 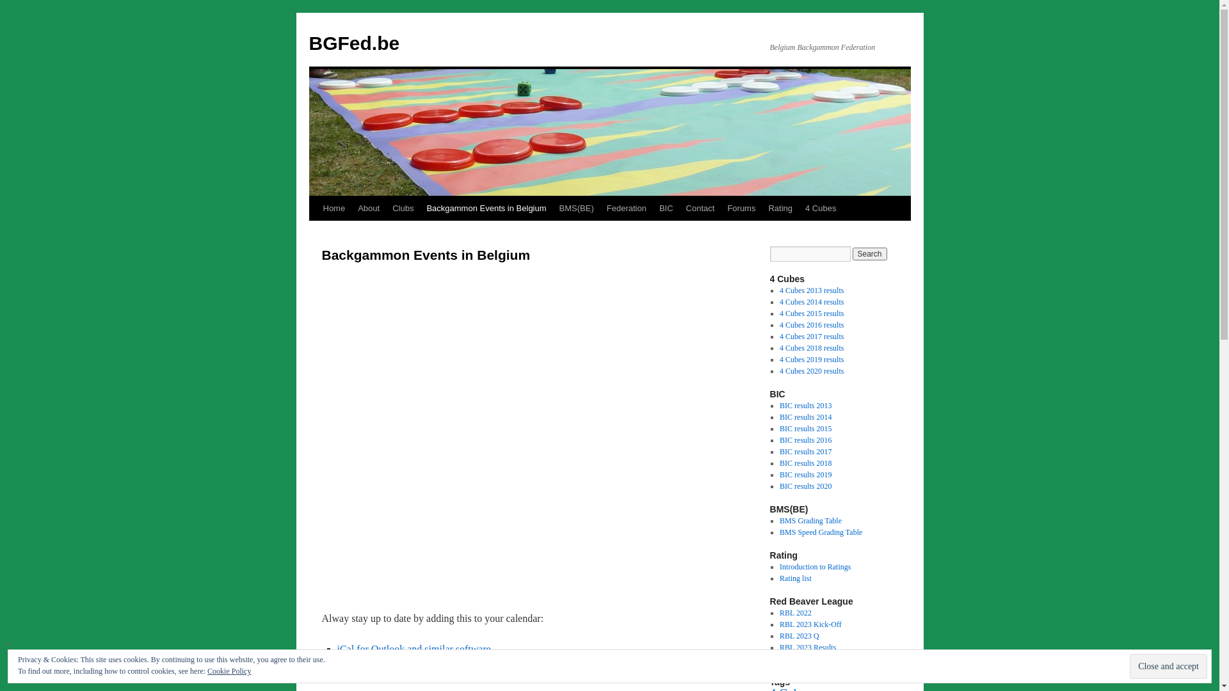 What do you see at coordinates (812, 371) in the screenshot?
I see `4 Cubes 2020 results` at bounding box center [812, 371].